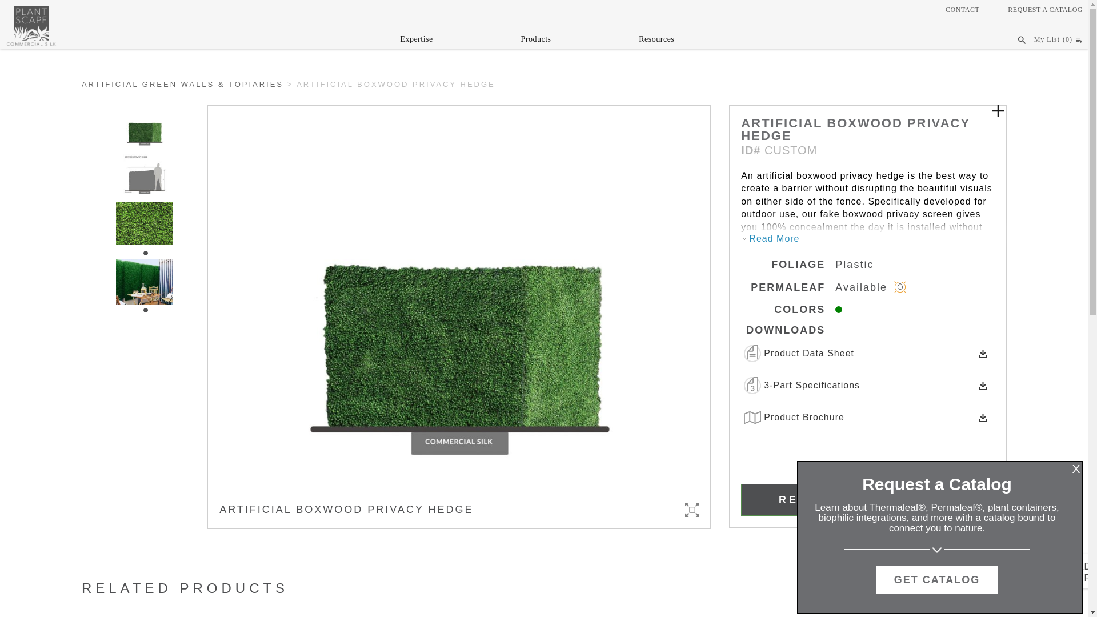 The image size is (1097, 617). What do you see at coordinates (535, 41) in the screenshot?
I see `Products` at bounding box center [535, 41].